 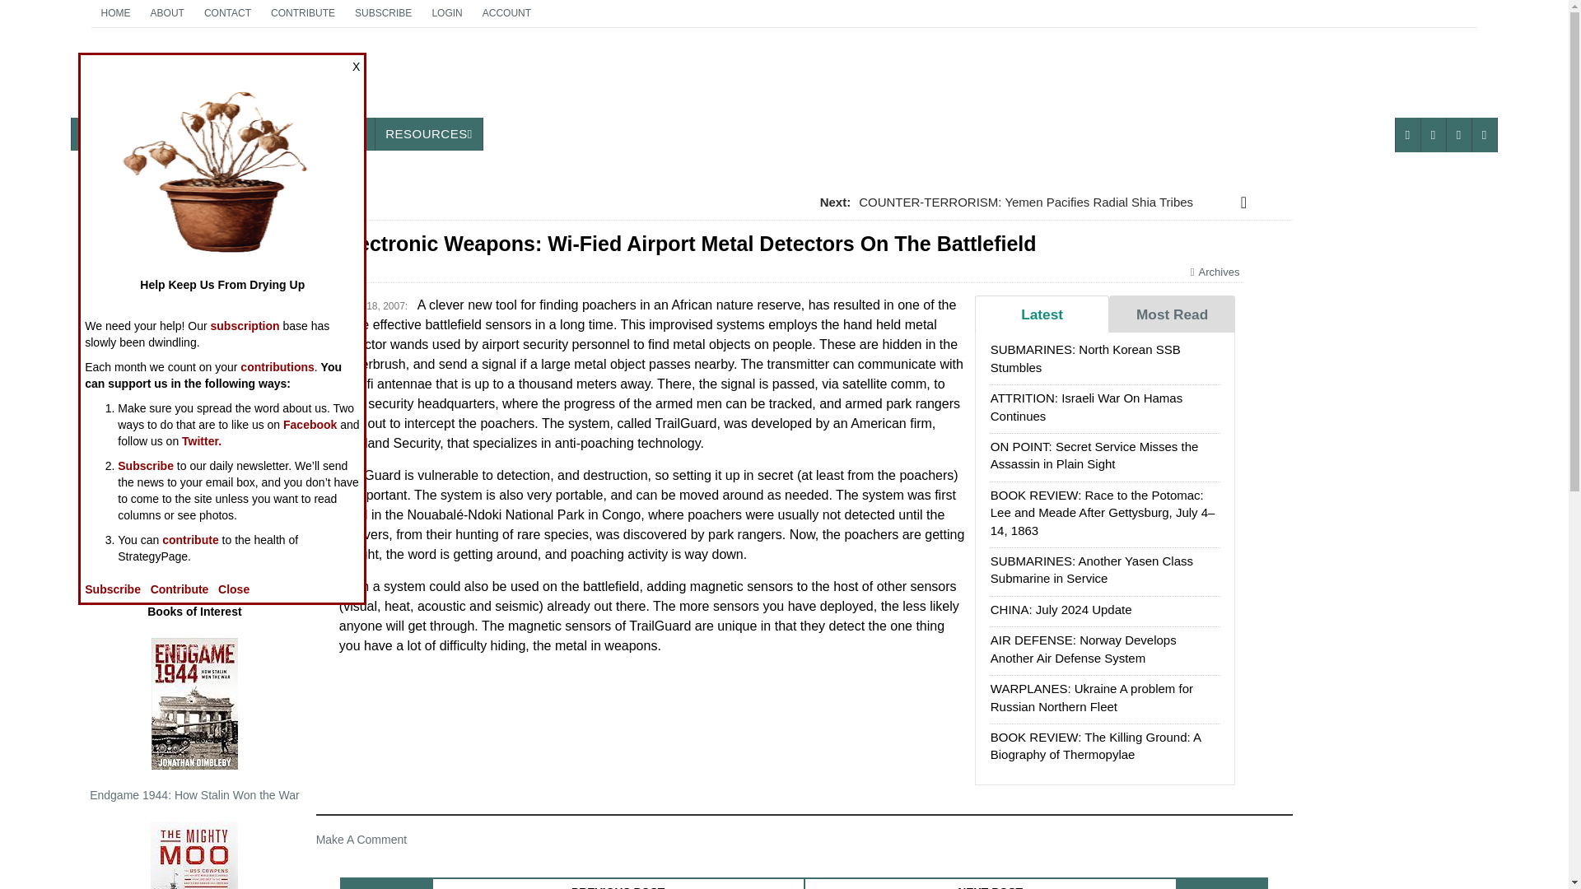 What do you see at coordinates (115, 13) in the screenshot?
I see `ACCOUNT` at bounding box center [115, 13].